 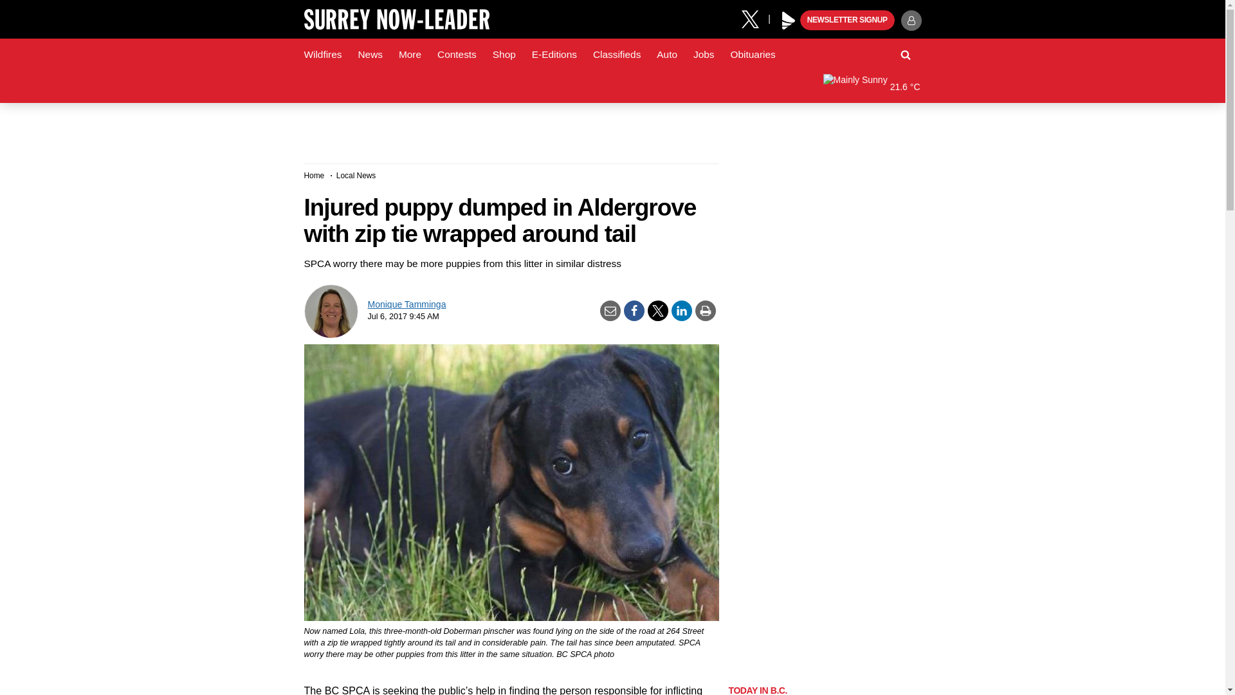 I want to click on Wildfires, so click(x=323, y=55).